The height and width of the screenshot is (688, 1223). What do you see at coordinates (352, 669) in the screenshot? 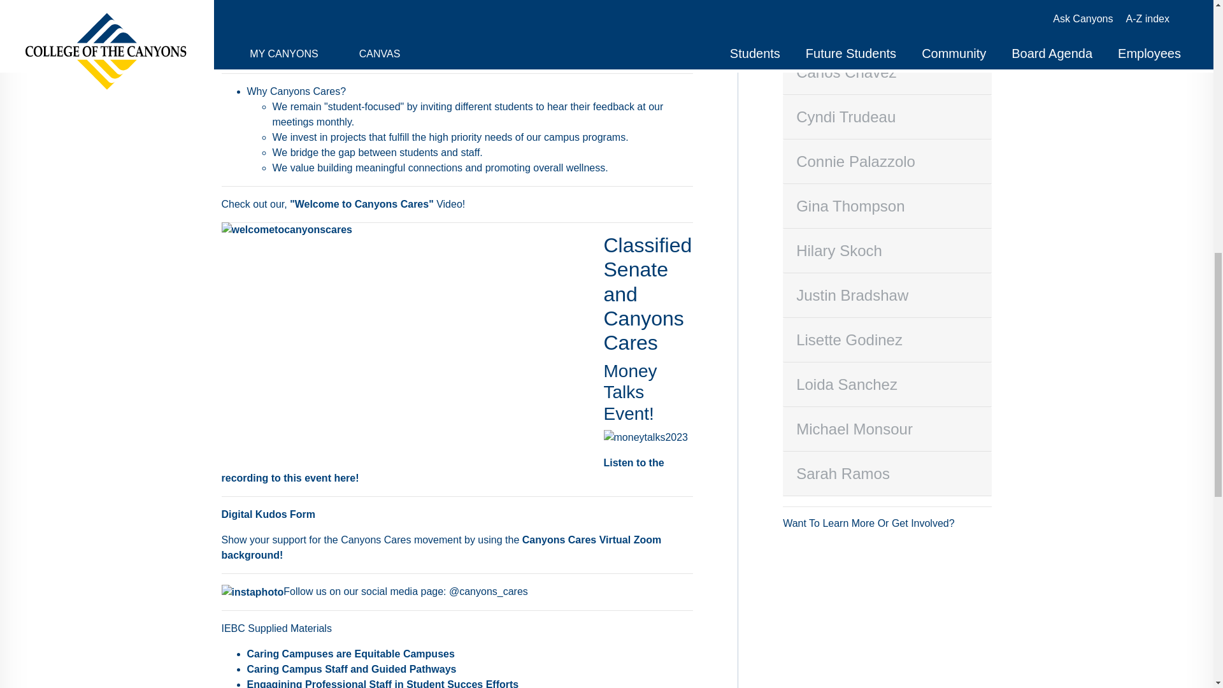
I see `IEBC` at bounding box center [352, 669].